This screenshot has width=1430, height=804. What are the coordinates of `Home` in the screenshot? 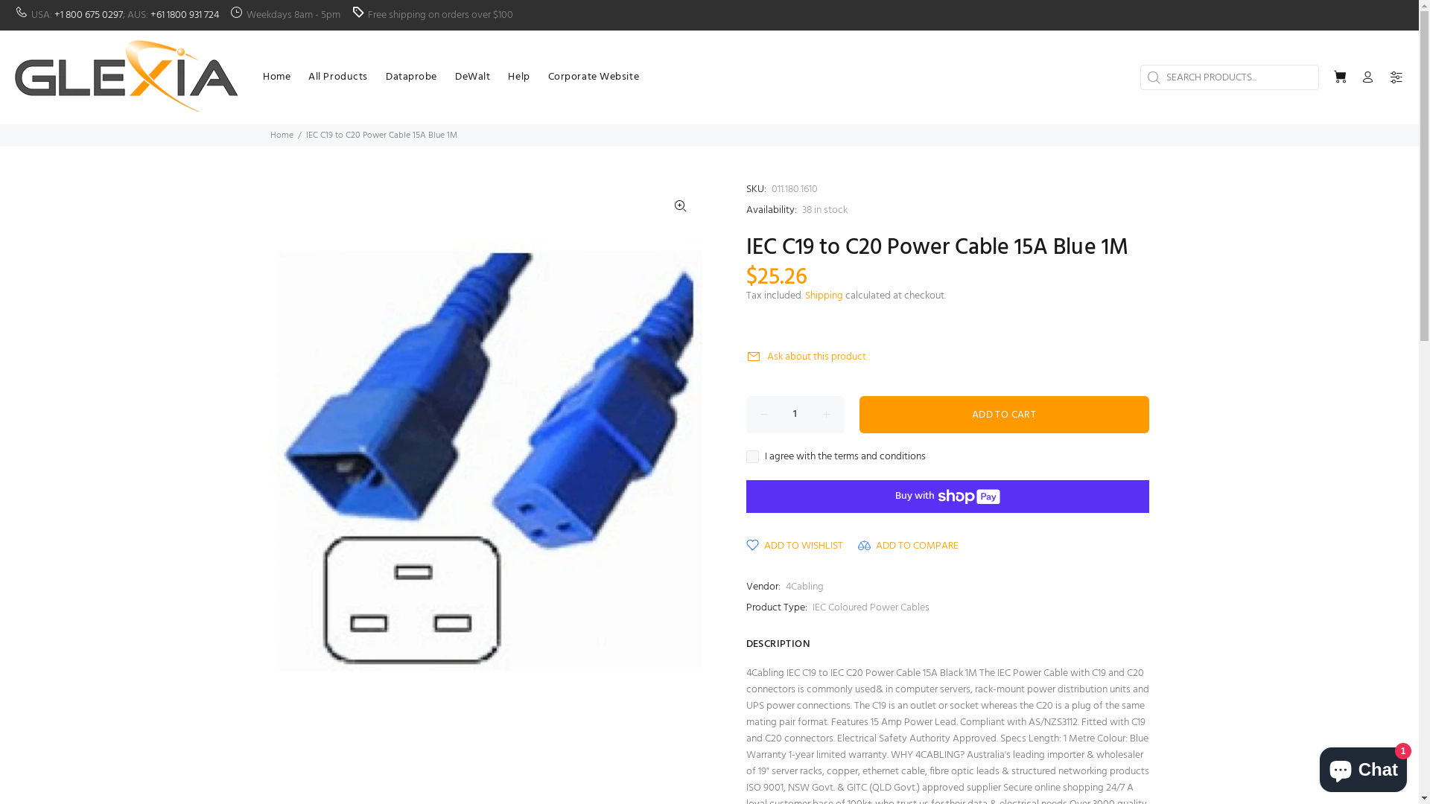 It's located at (282, 135).